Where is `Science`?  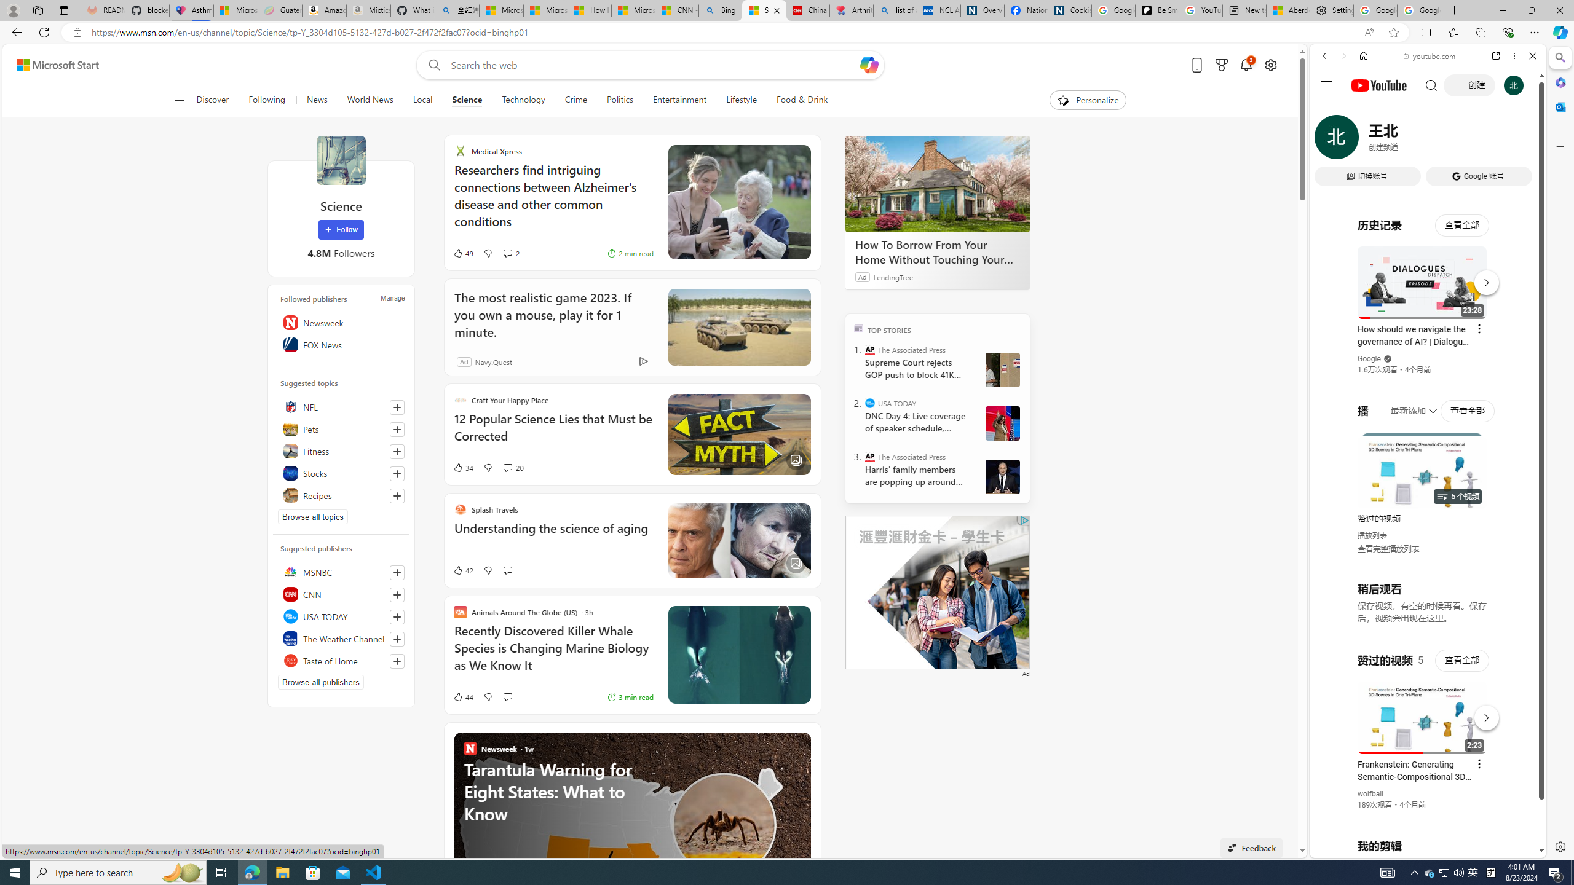
Science is located at coordinates (467, 100).